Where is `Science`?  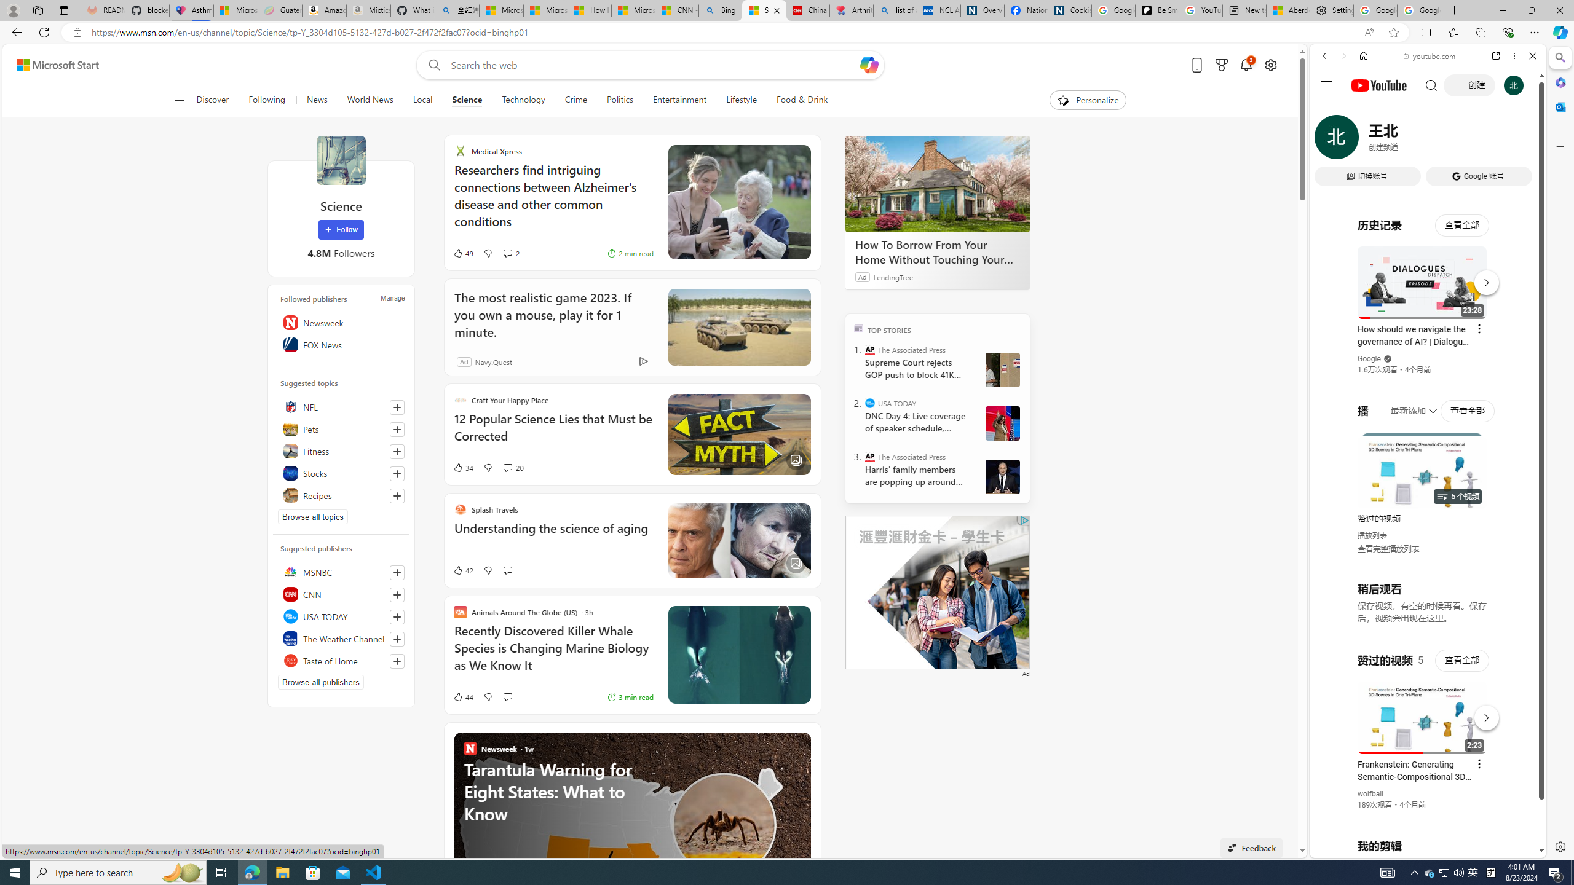
Science is located at coordinates (467, 100).